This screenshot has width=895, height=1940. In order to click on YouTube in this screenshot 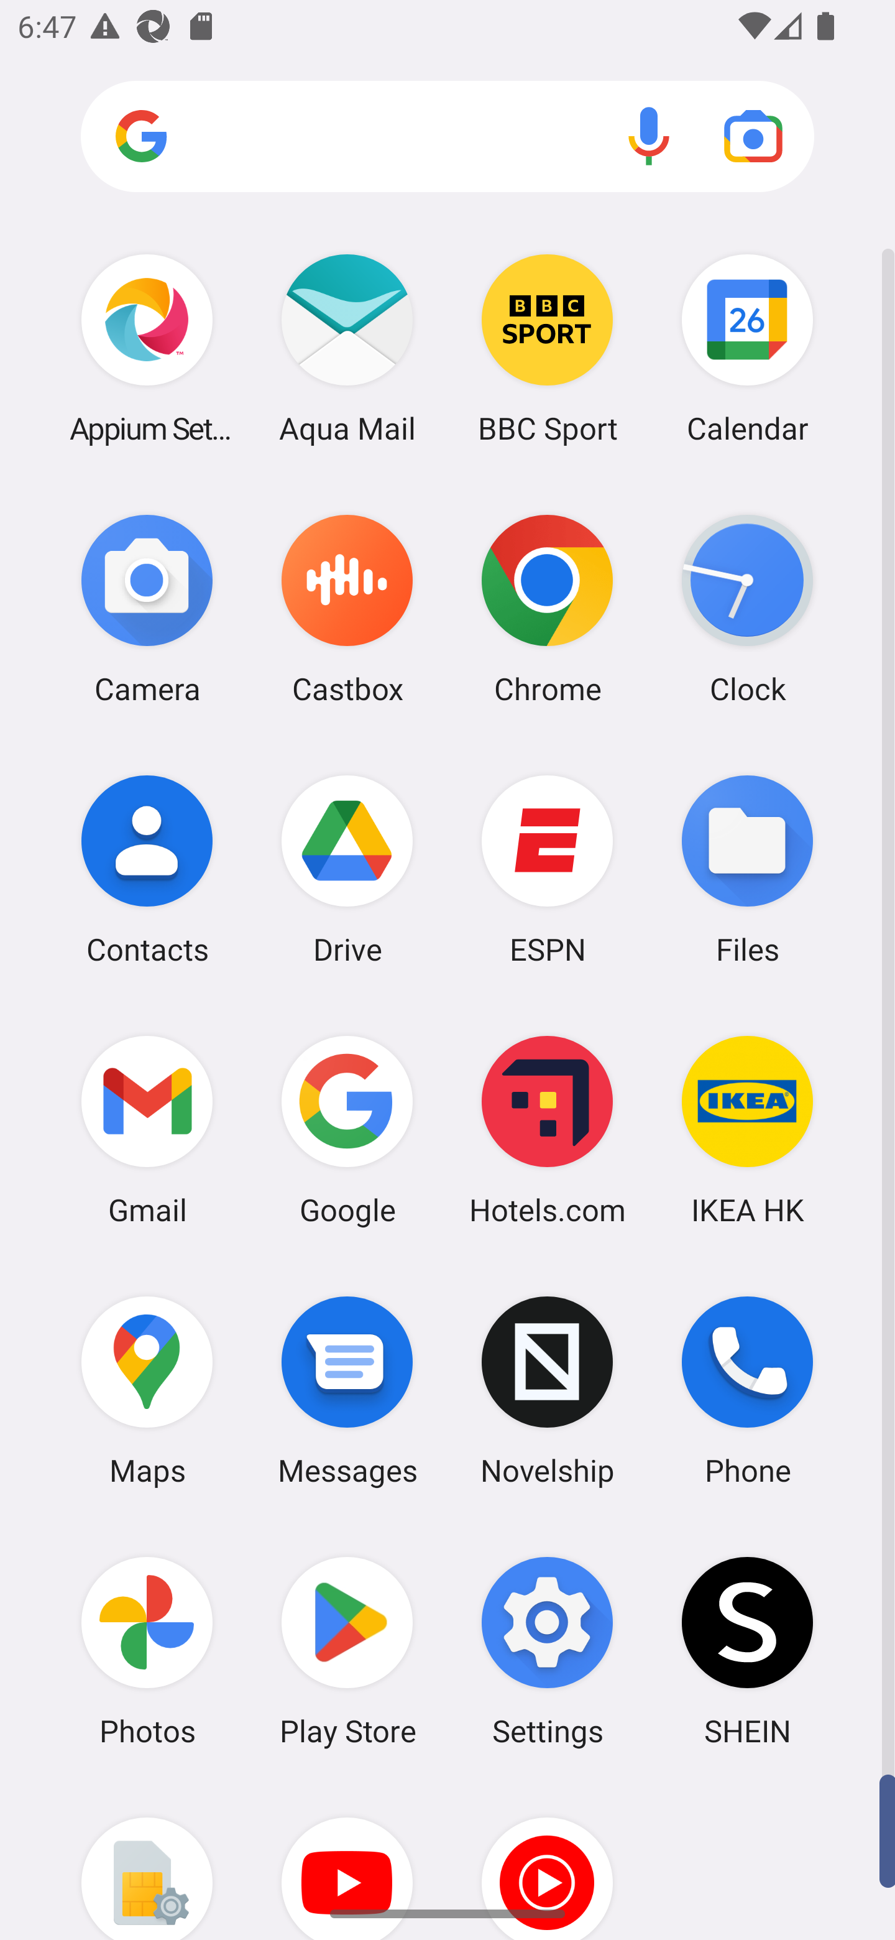, I will do `click(347, 1860)`.